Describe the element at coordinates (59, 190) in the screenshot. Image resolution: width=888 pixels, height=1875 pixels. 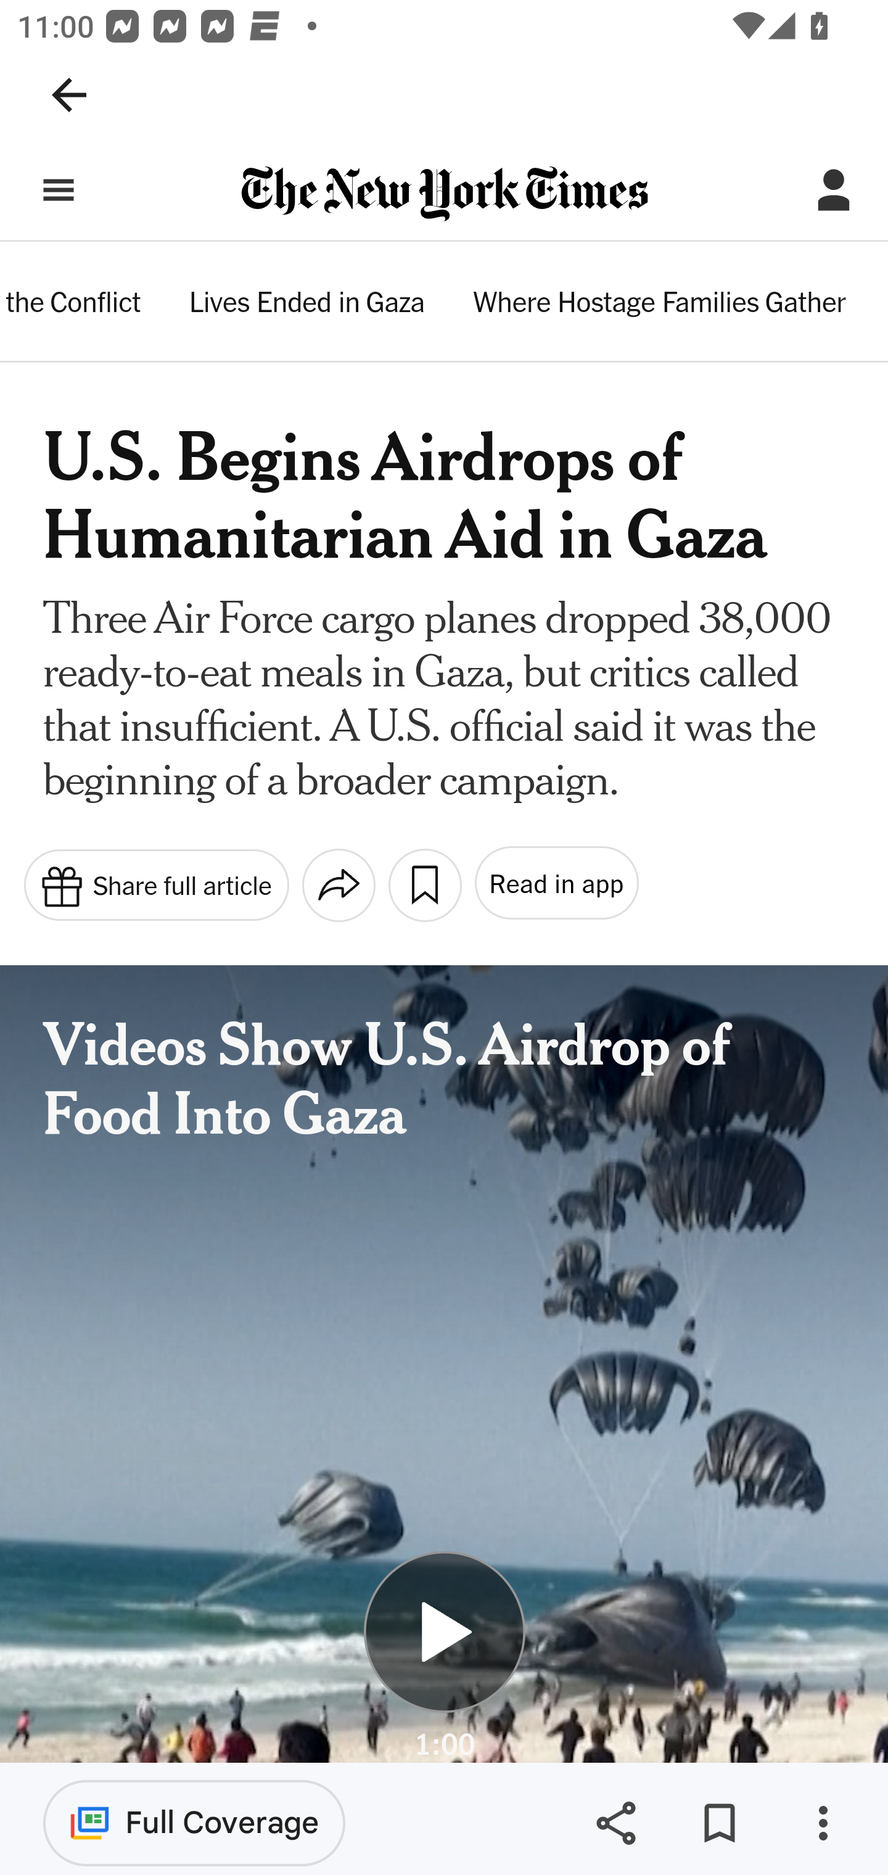
I see `SEARCH & SECTION NAVIGATION` at that location.